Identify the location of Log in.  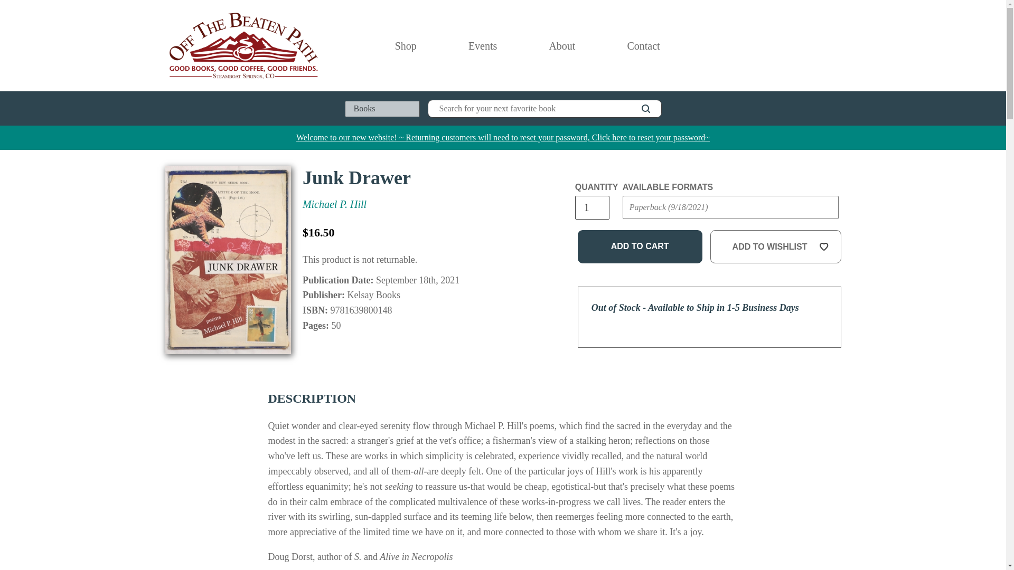
(790, 45).